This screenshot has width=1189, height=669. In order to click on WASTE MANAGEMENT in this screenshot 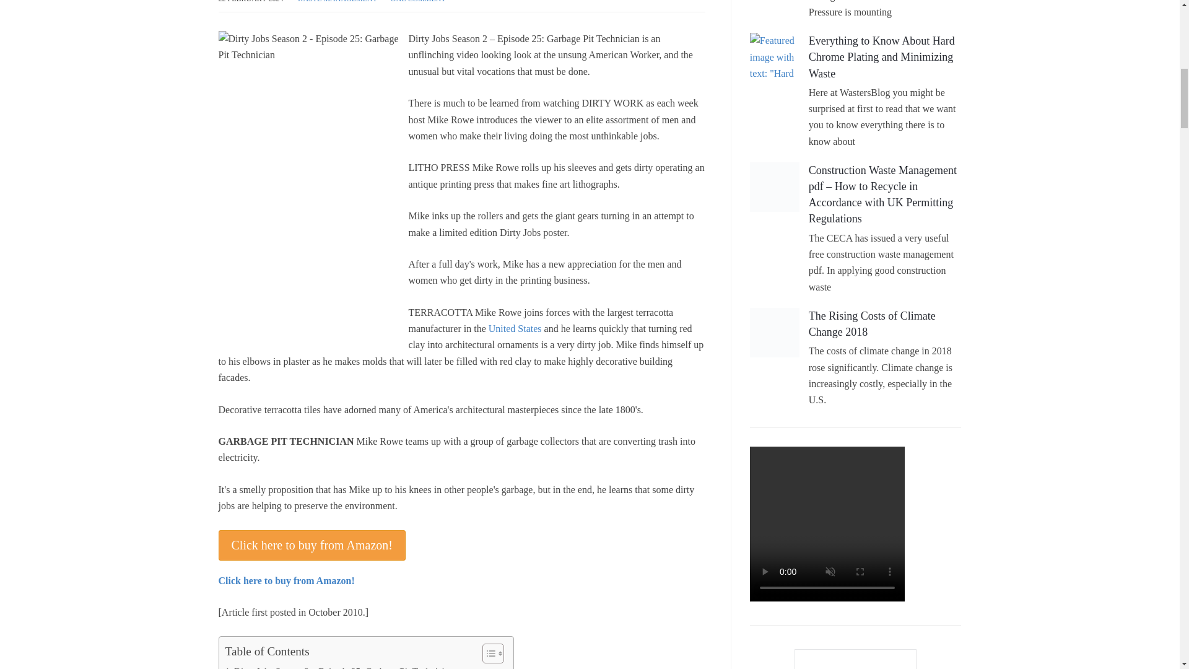, I will do `click(336, 1)`.